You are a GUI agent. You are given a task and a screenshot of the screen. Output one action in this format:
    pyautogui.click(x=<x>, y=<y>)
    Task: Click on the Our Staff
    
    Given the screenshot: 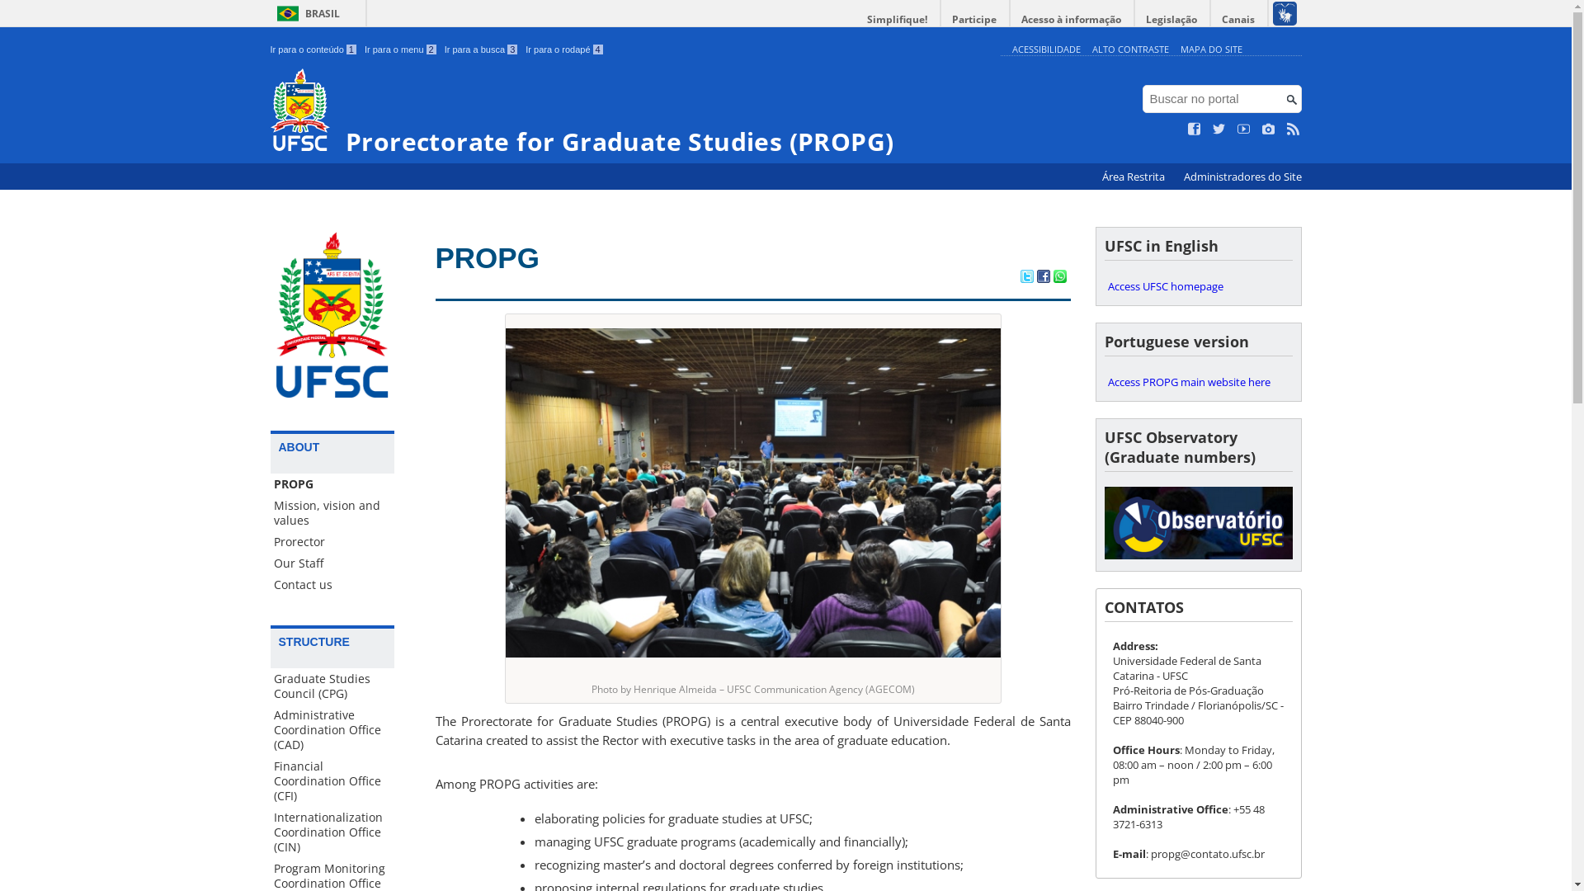 What is the action you would take?
    pyautogui.click(x=332, y=563)
    